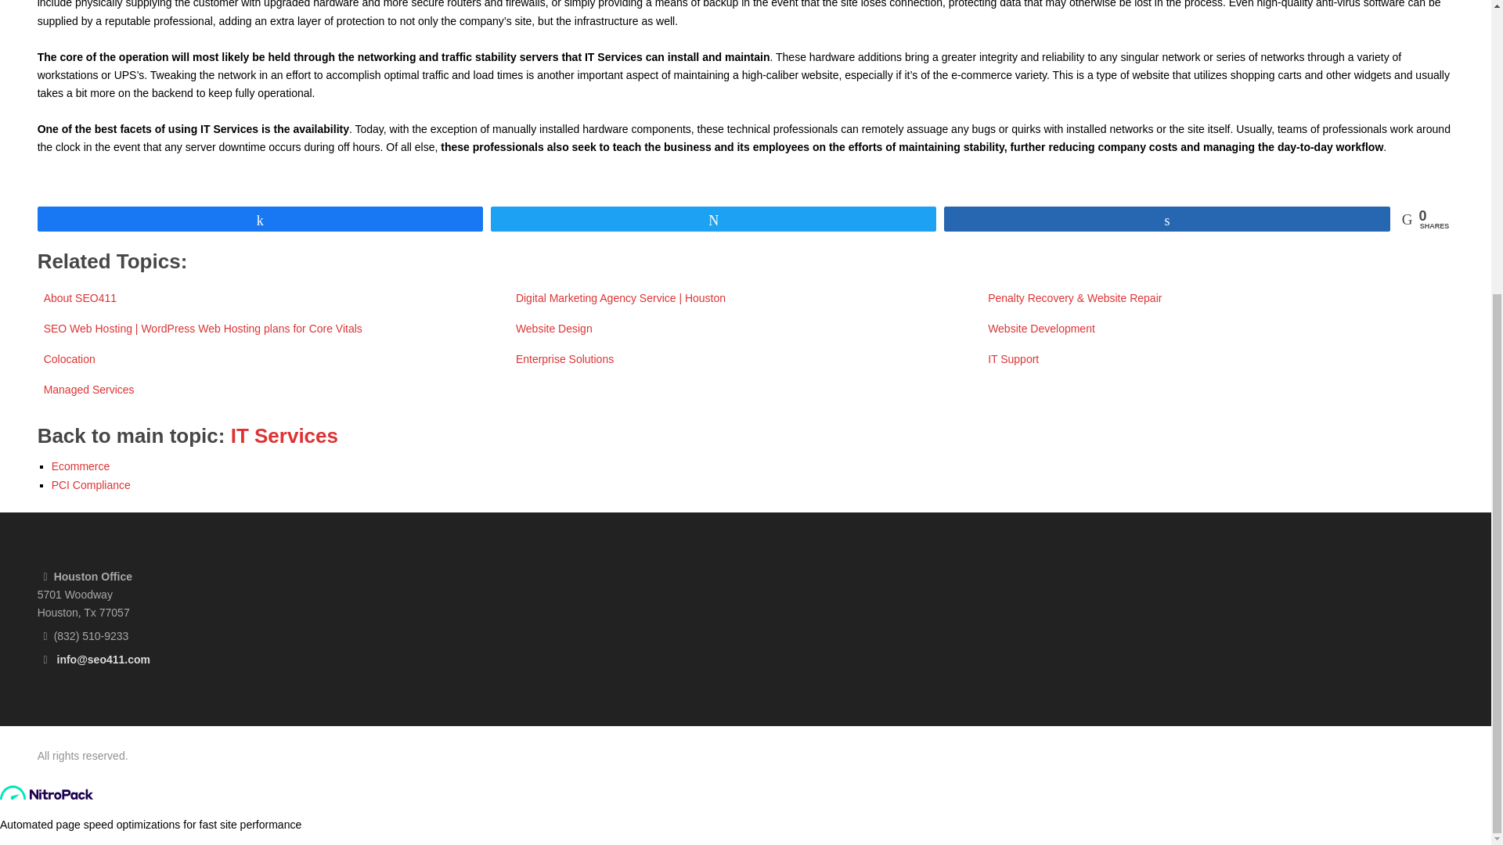 The image size is (1503, 845). Describe the element at coordinates (285, 436) in the screenshot. I see `IT Services` at that location.